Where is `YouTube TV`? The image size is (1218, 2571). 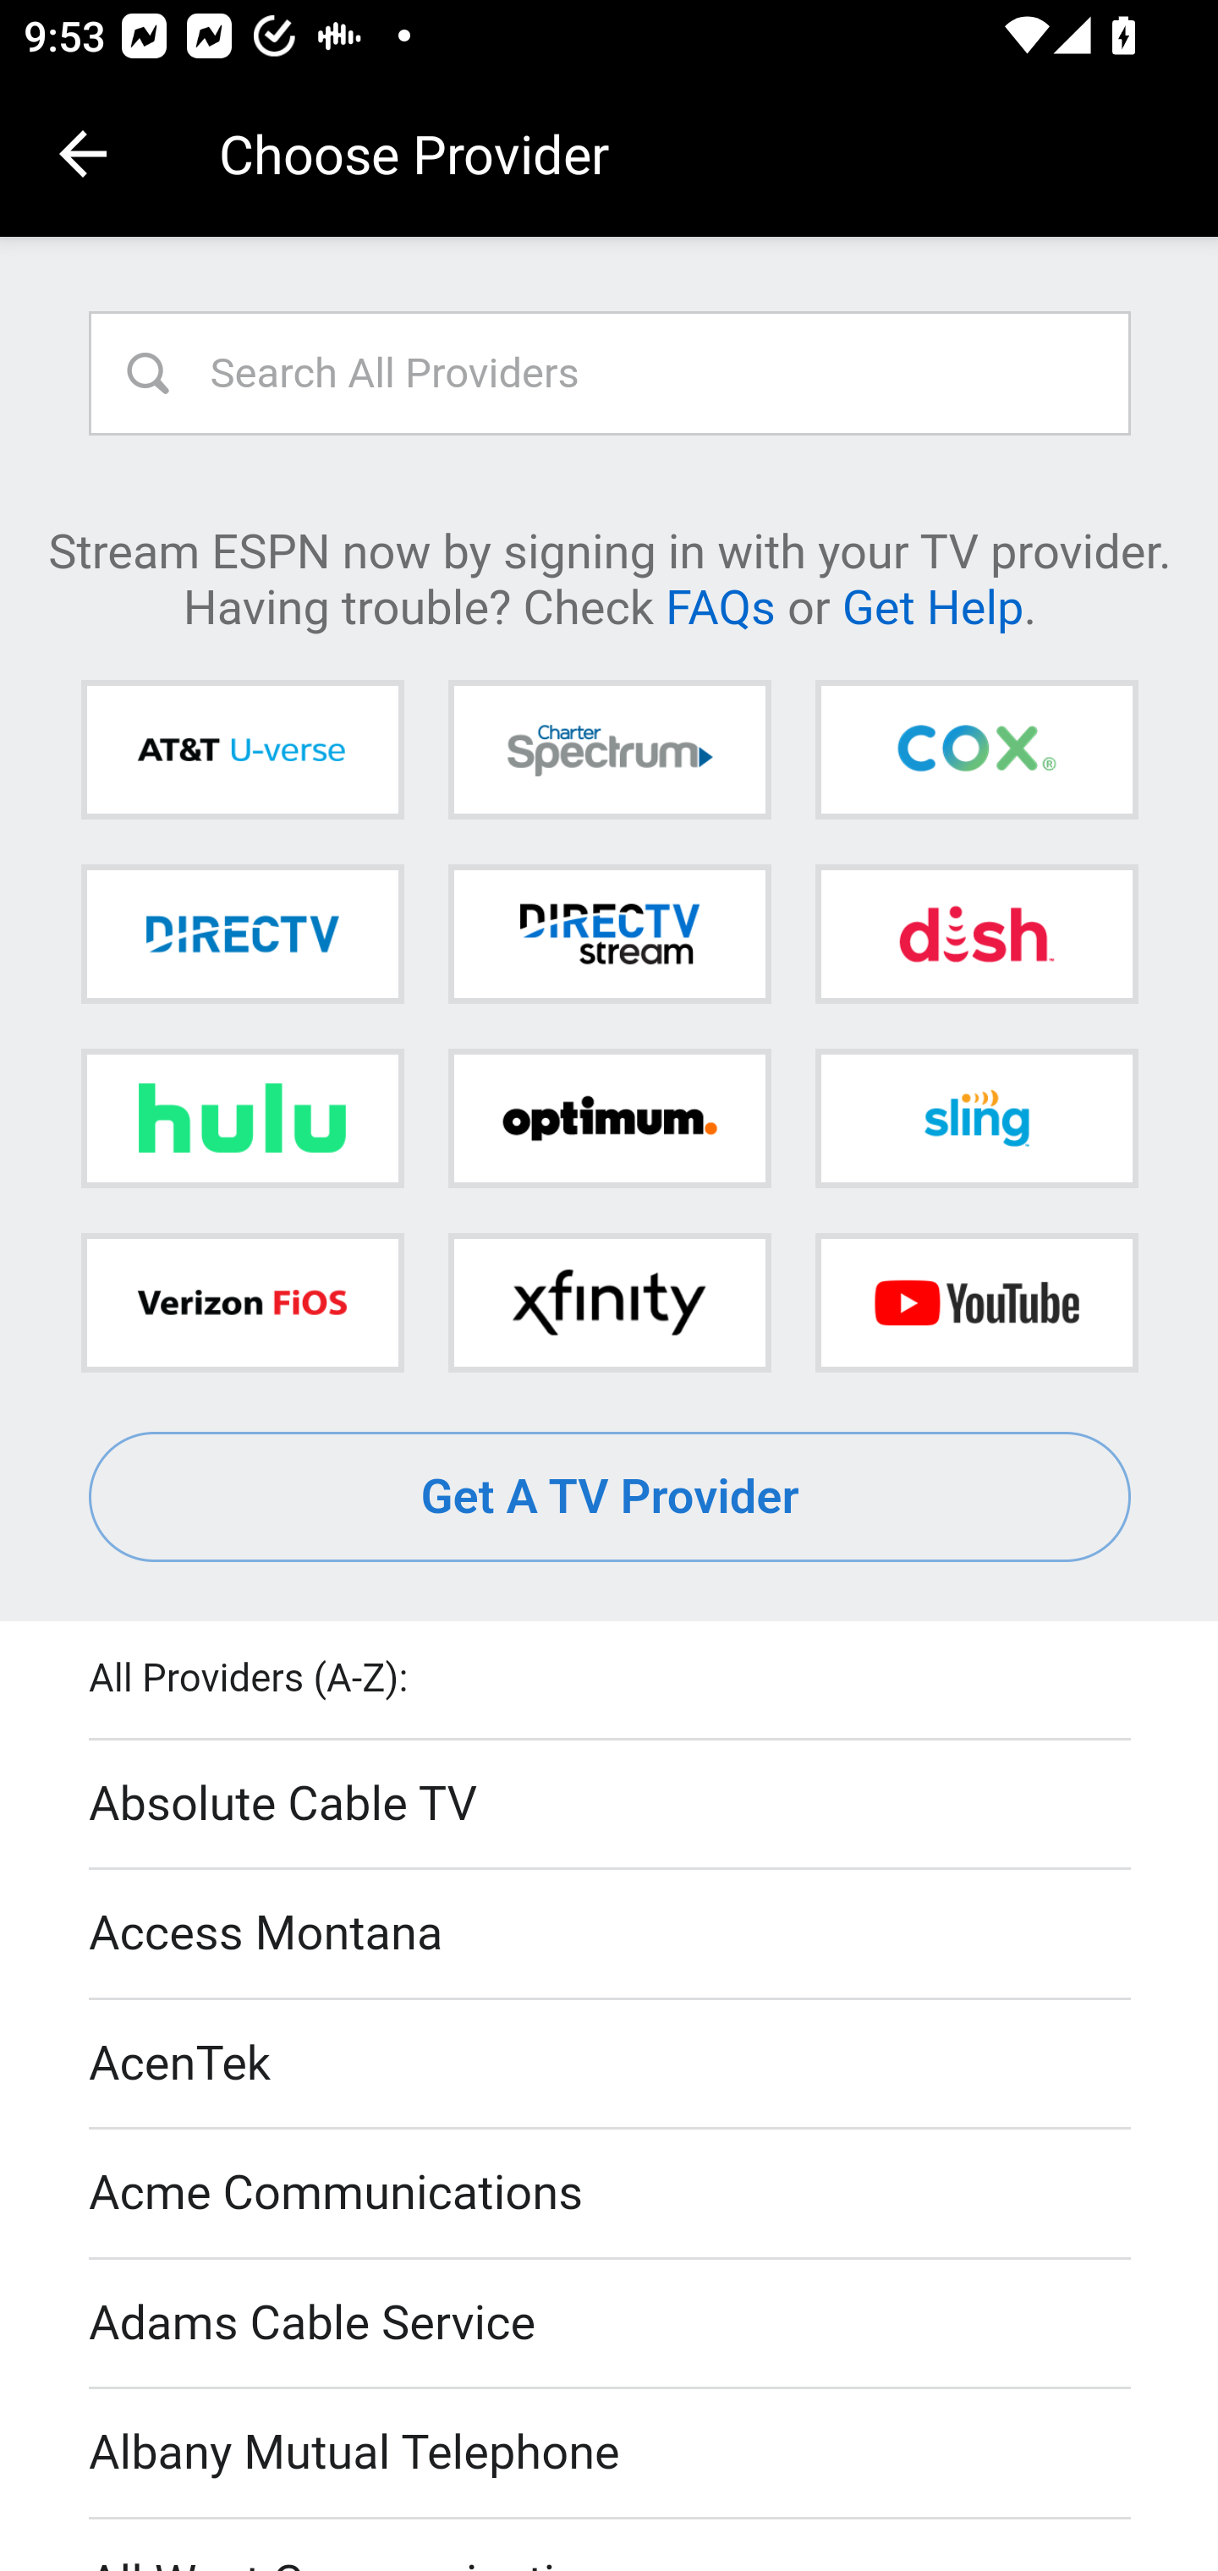
YouTube TV is located at coordinates (976, 1302).